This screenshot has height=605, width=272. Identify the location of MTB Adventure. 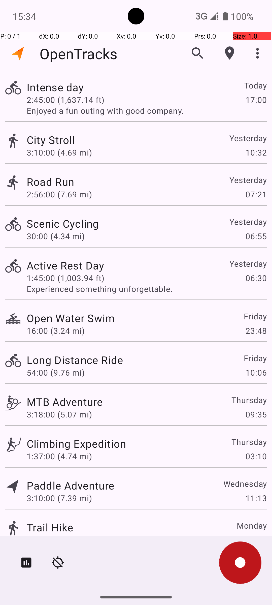
(64, 402).